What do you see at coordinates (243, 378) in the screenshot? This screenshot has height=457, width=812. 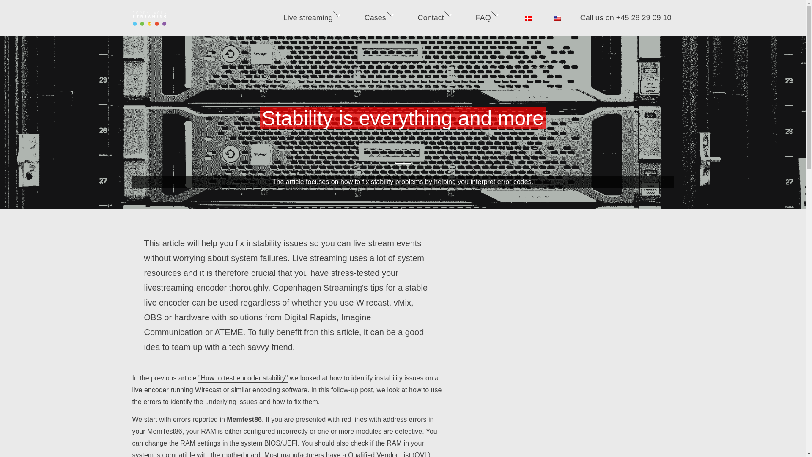 I see `"How to test encoder stability"` at bounding box center [243, 378].